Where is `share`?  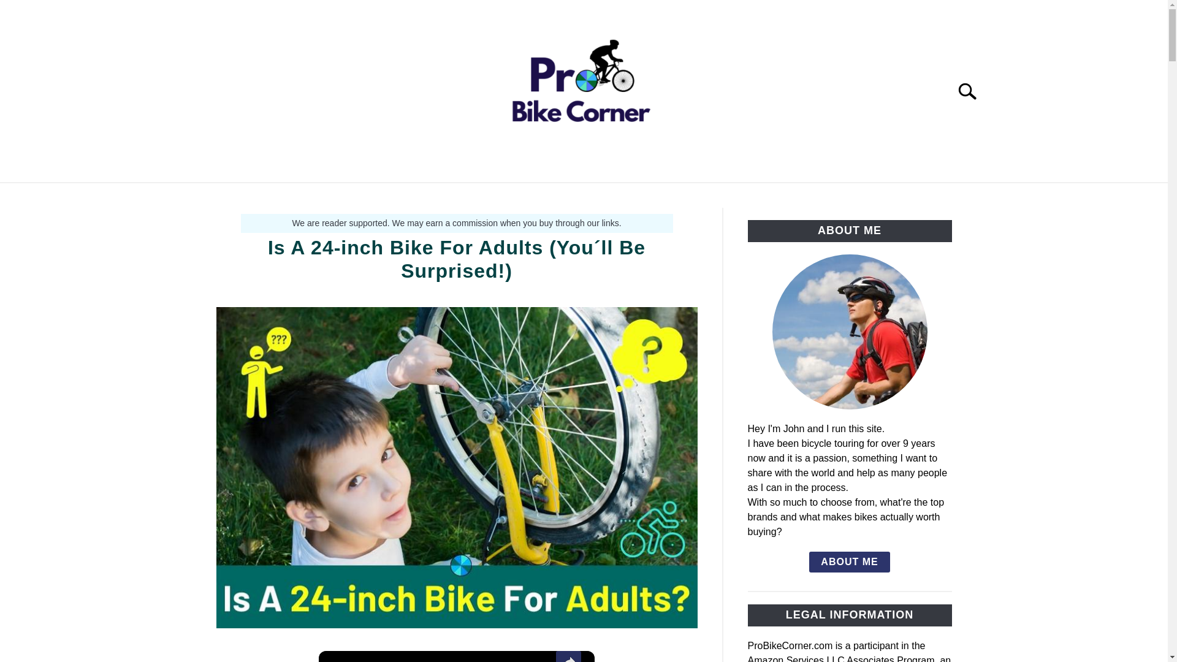
share is located at coordinates (568, 656).